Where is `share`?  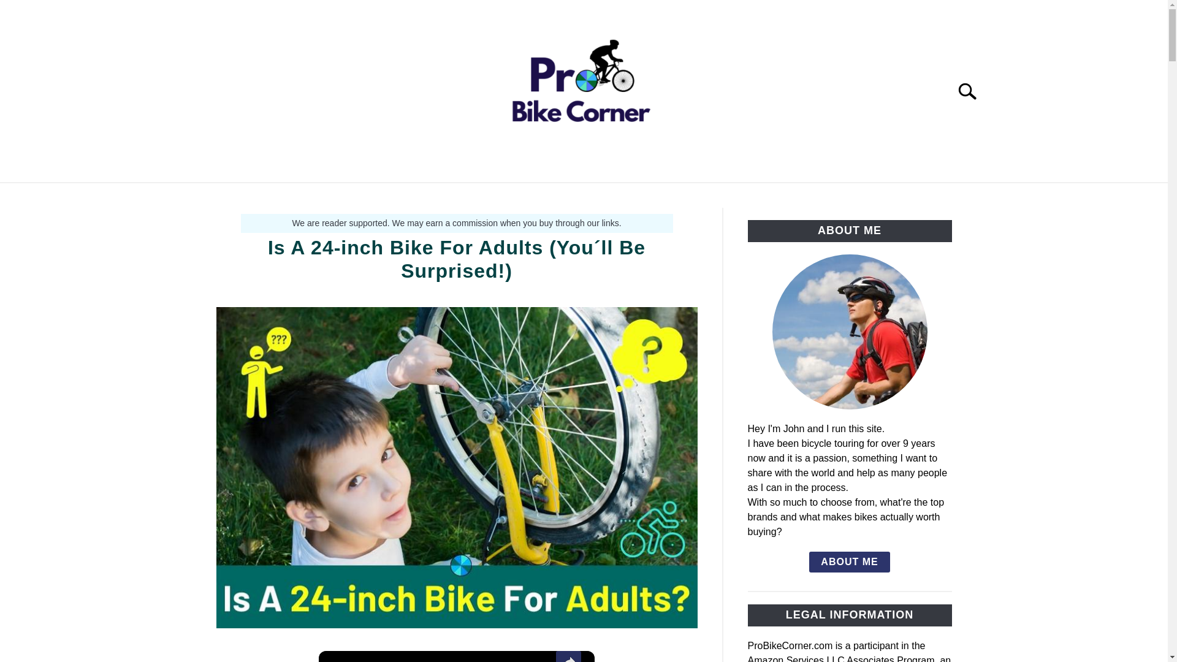
share is located at coordinates (568, 656).